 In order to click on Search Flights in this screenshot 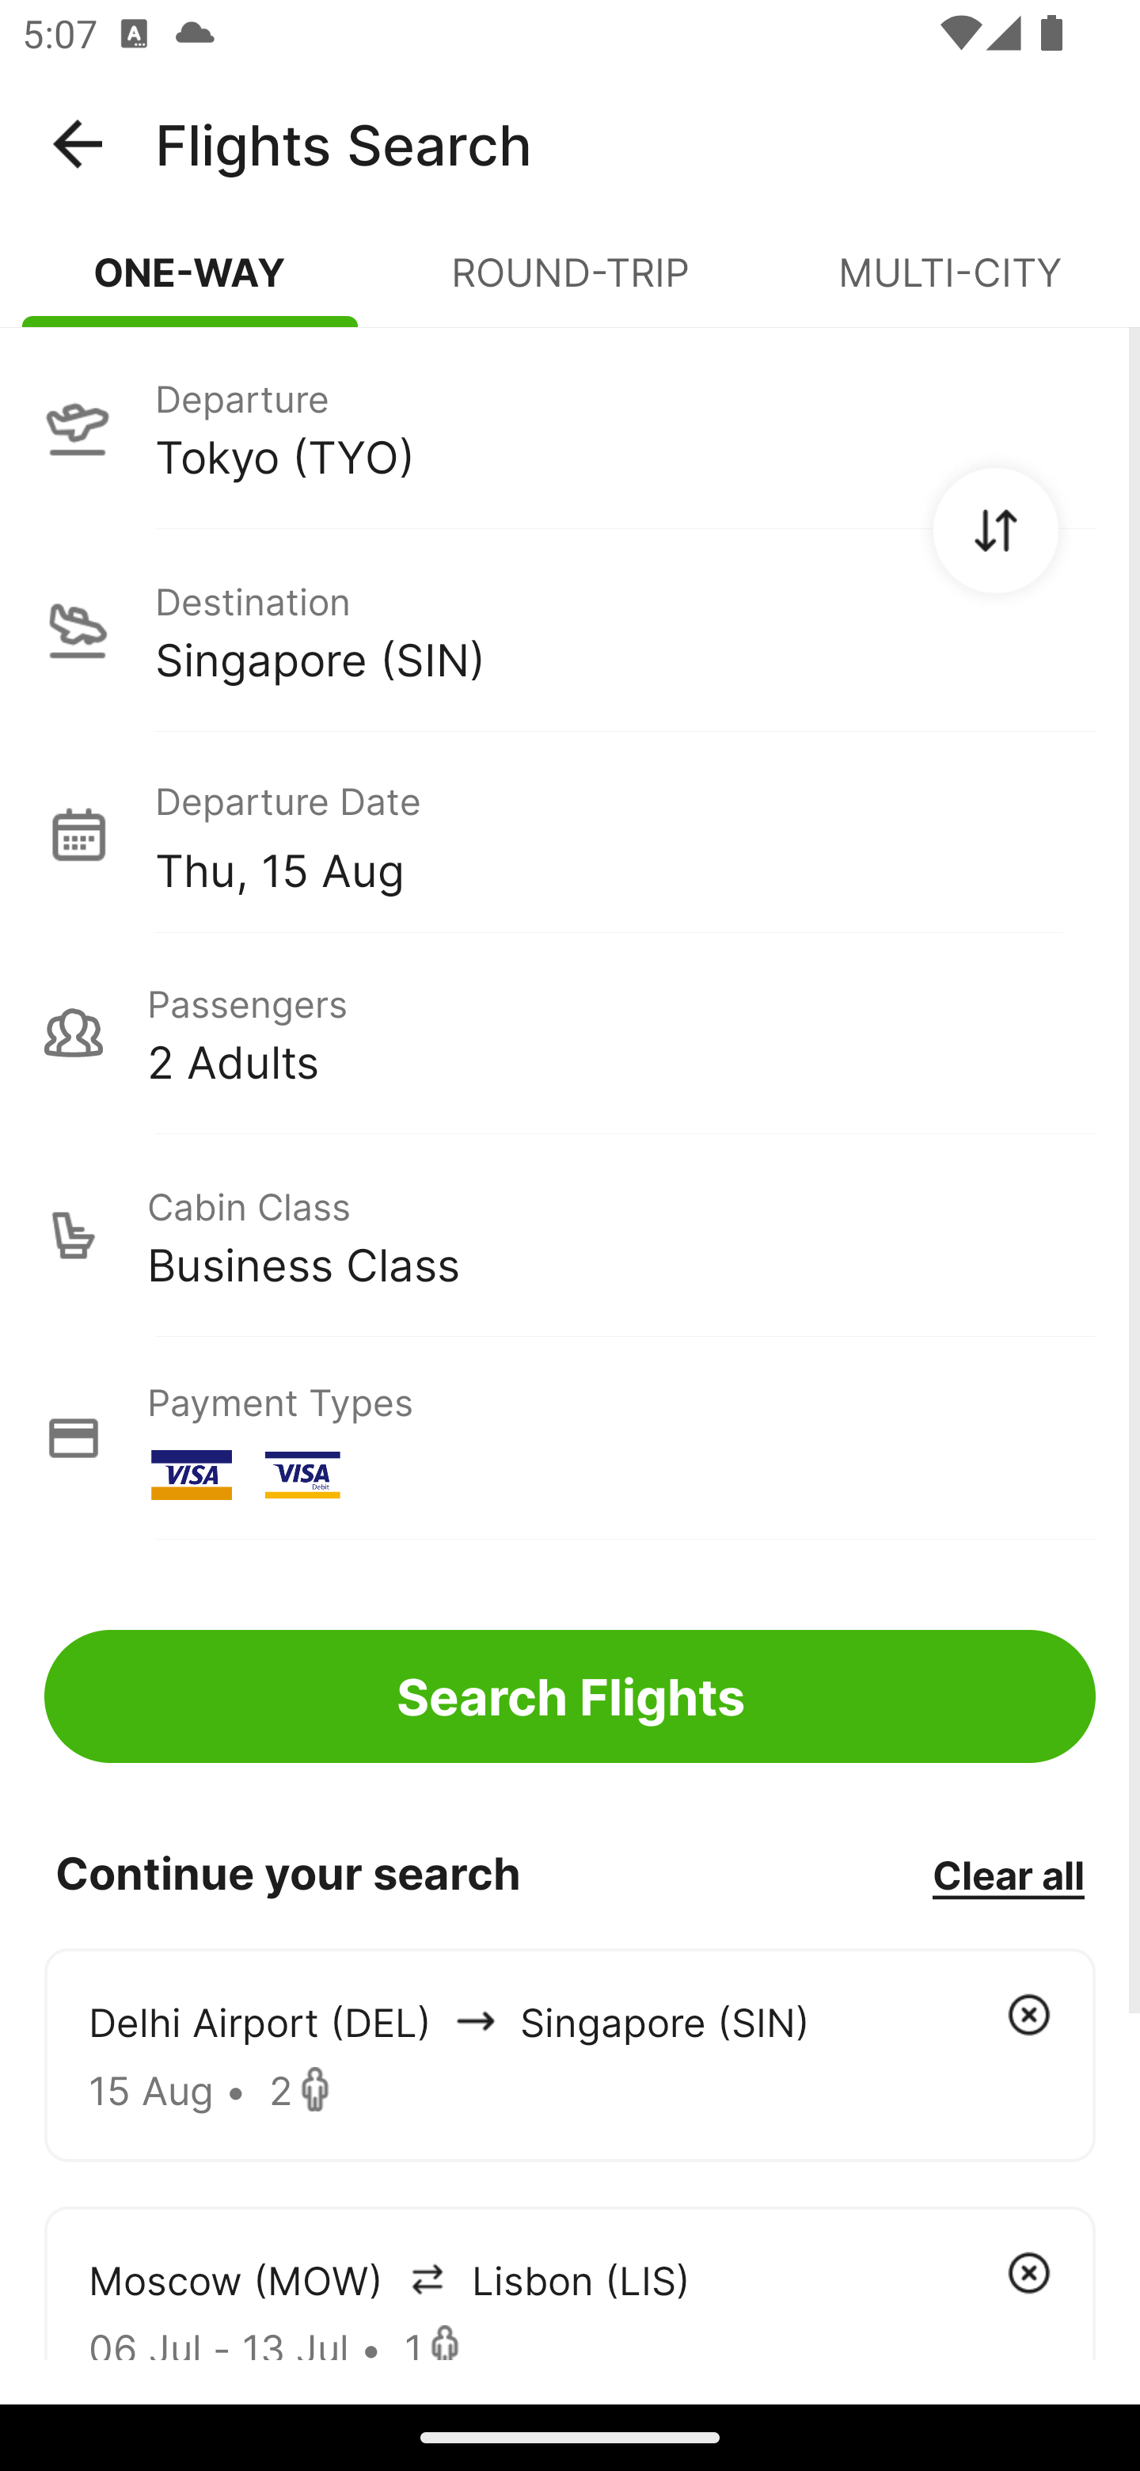, I will do `click(570, 1696)`.